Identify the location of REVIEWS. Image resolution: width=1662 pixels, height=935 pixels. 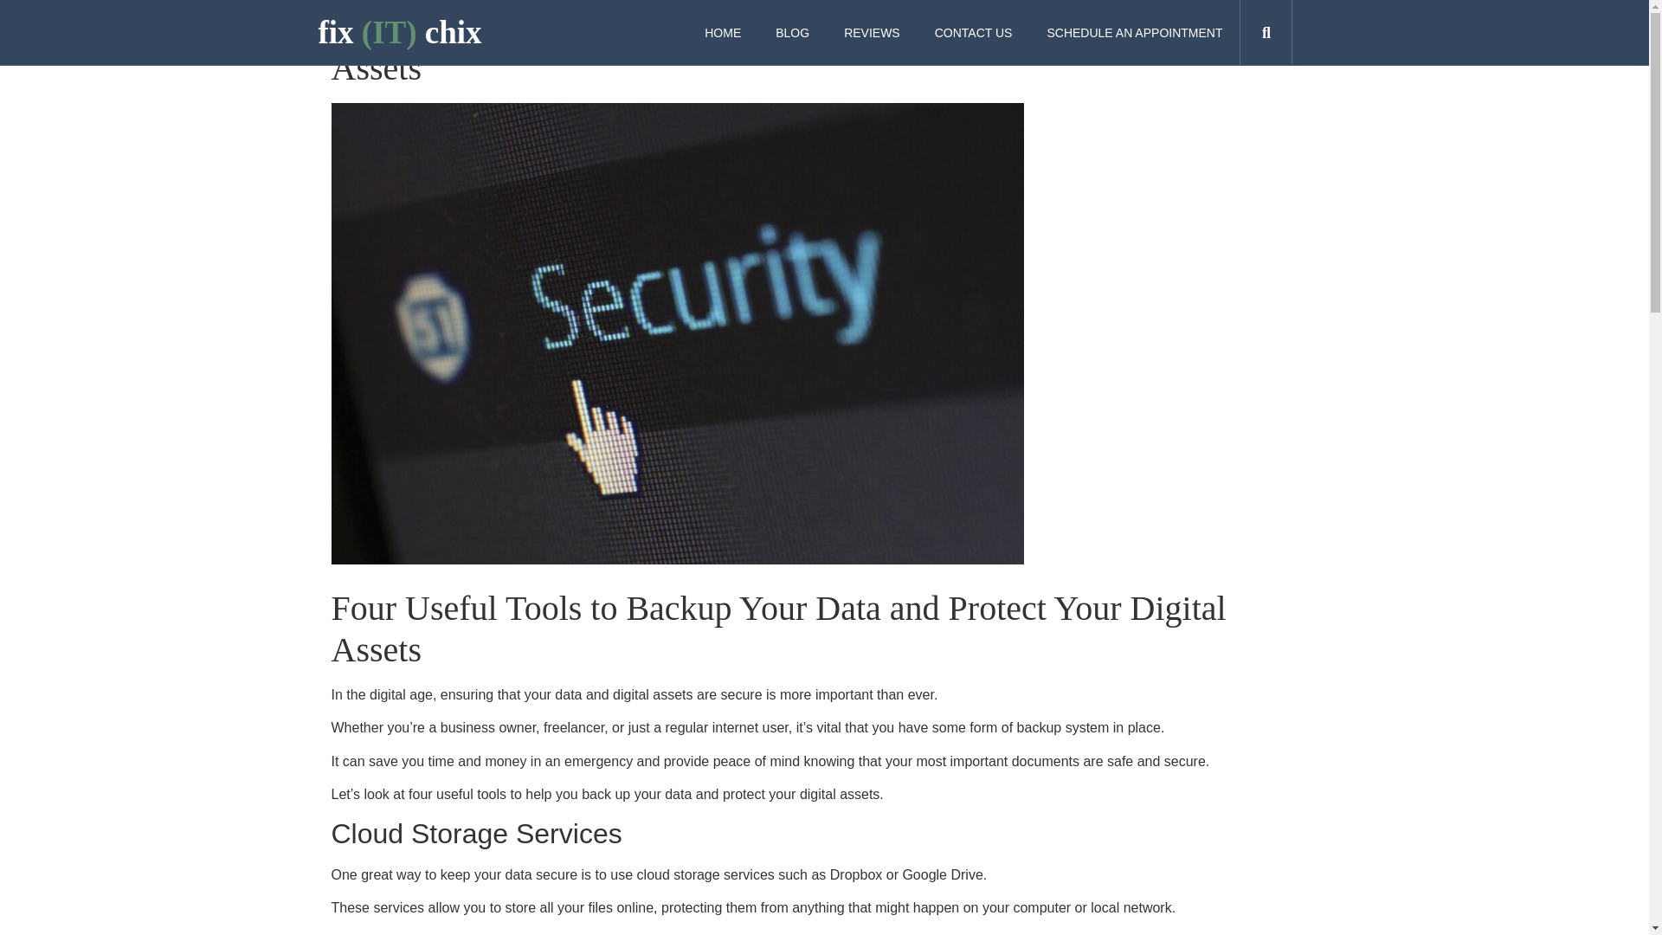
(871, 33).